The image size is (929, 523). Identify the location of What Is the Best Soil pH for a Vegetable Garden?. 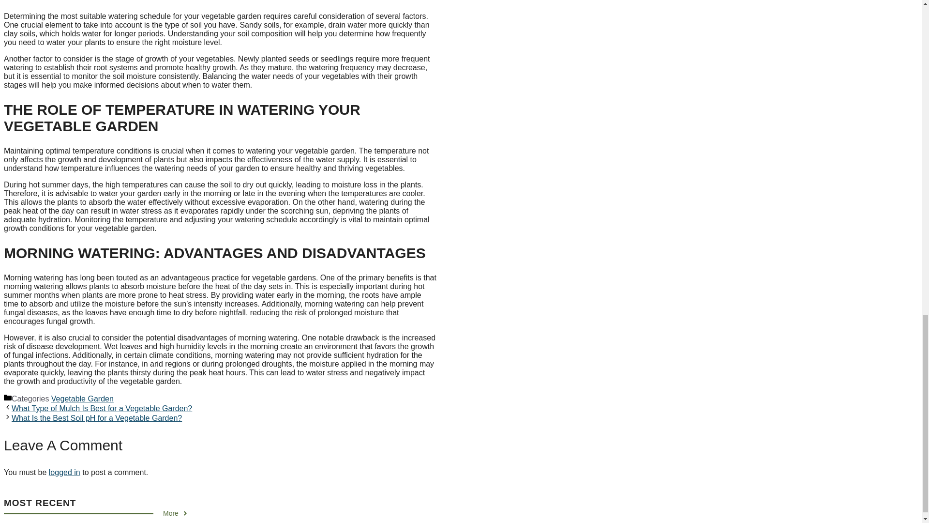
(97, 418).